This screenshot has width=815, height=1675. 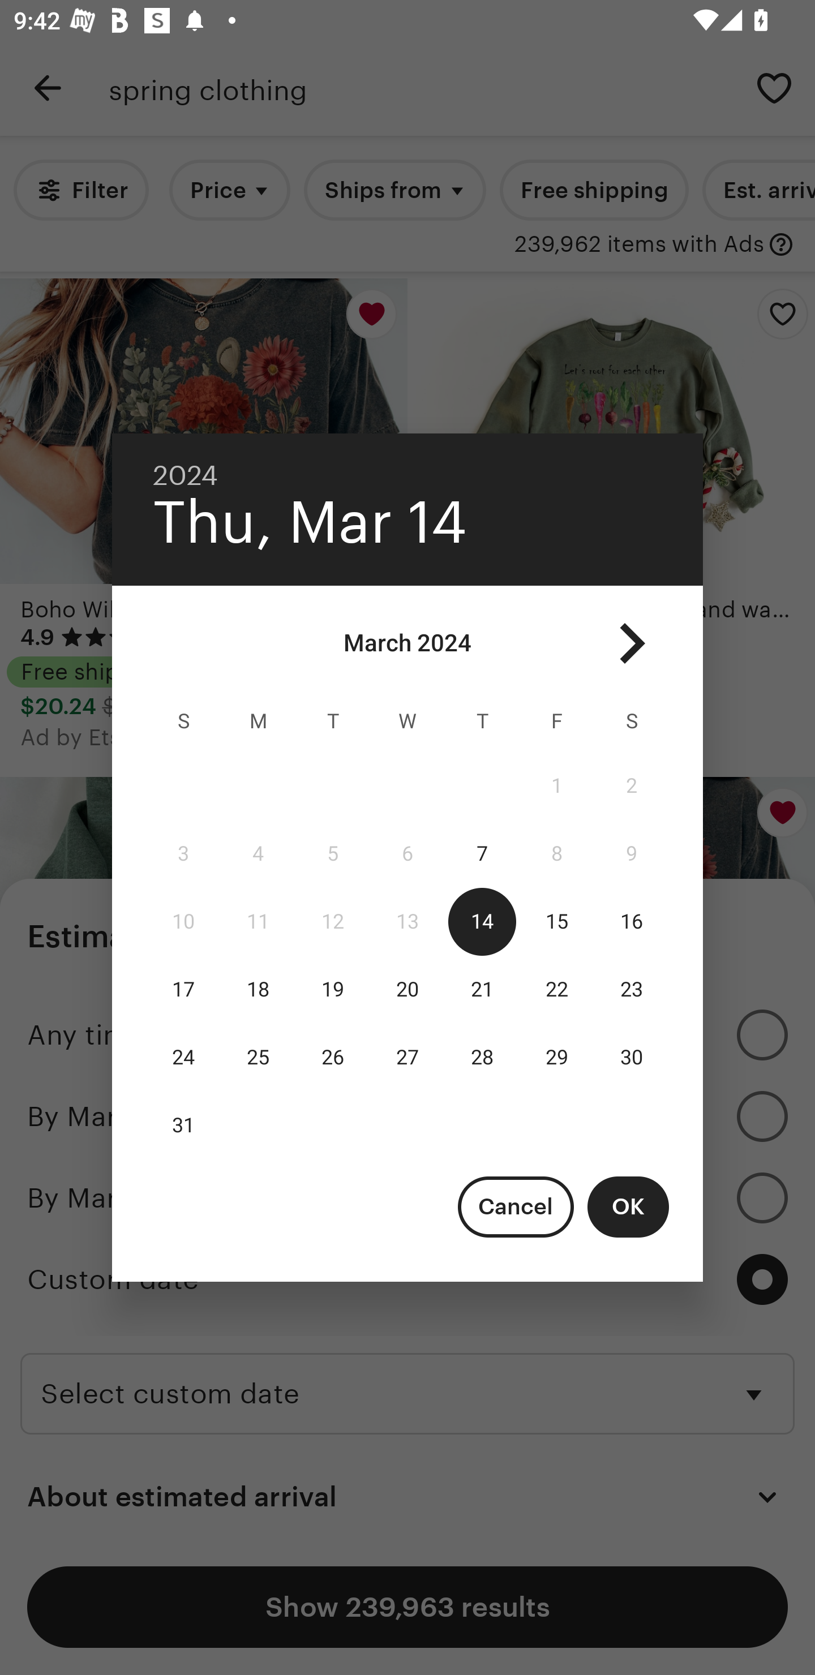 I want to click on 5 05 March 2024, so click(x=332, y=854).